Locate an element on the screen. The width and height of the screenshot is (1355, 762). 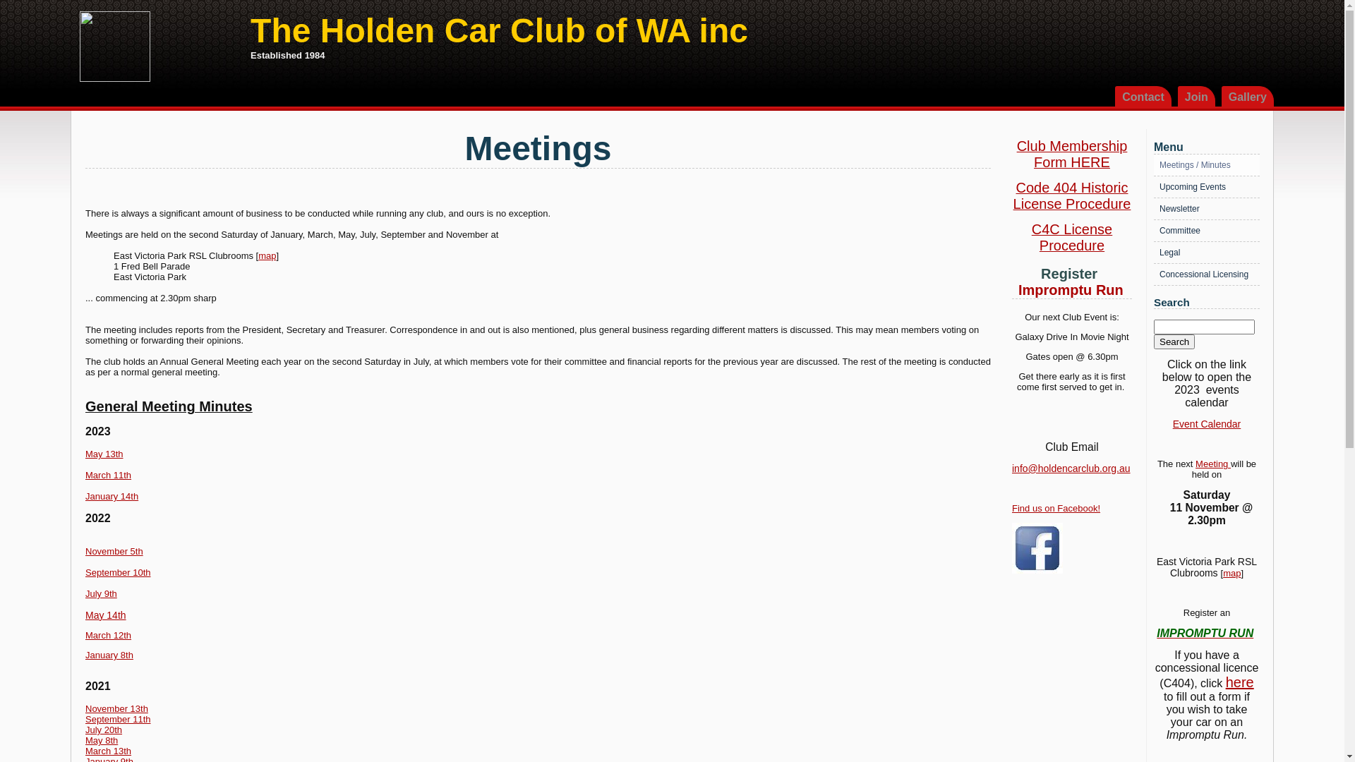
here is located at coordinates (1240, 682).